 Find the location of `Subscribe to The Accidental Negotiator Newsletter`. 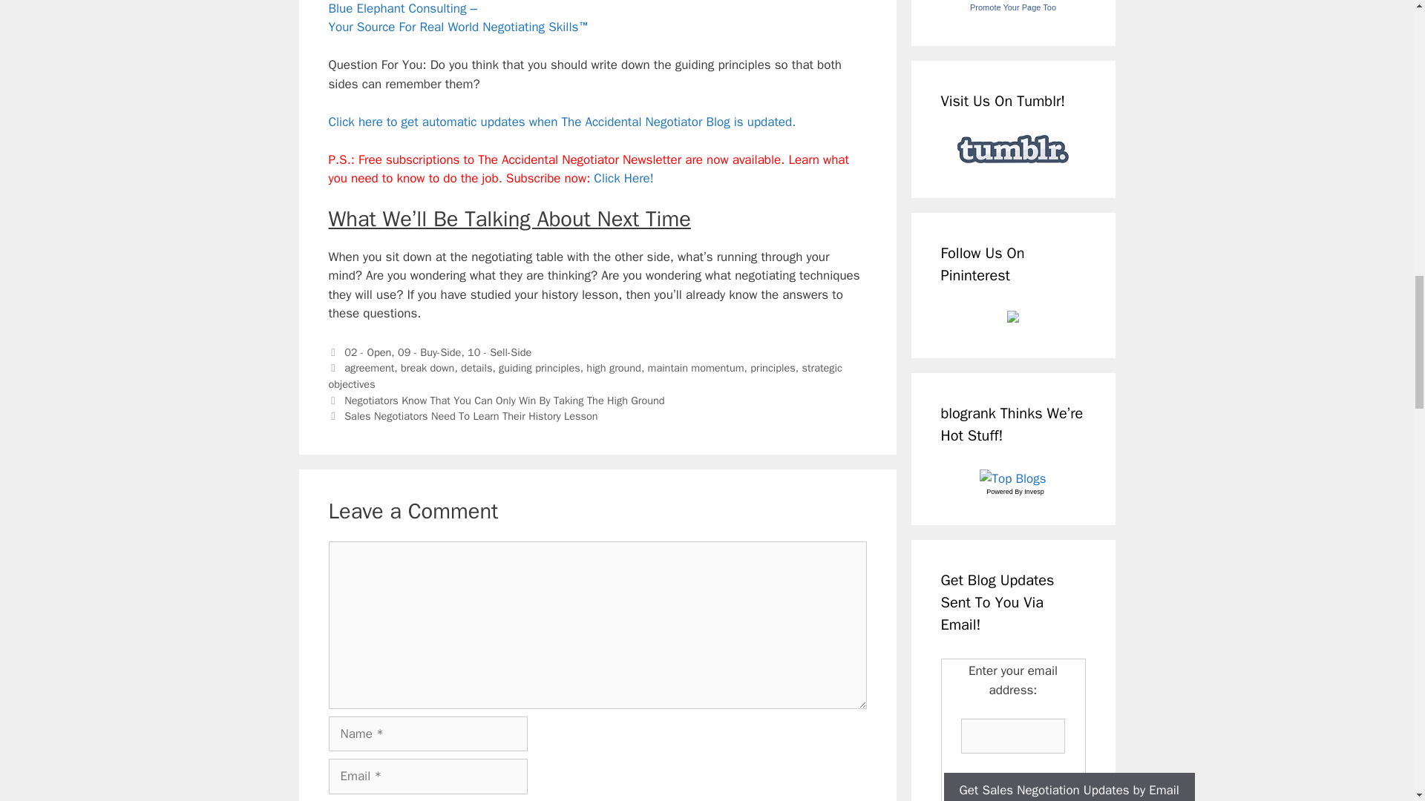

Subscribe to The Accidental Negotiator Newsletter is located at coordinates (623, 178).